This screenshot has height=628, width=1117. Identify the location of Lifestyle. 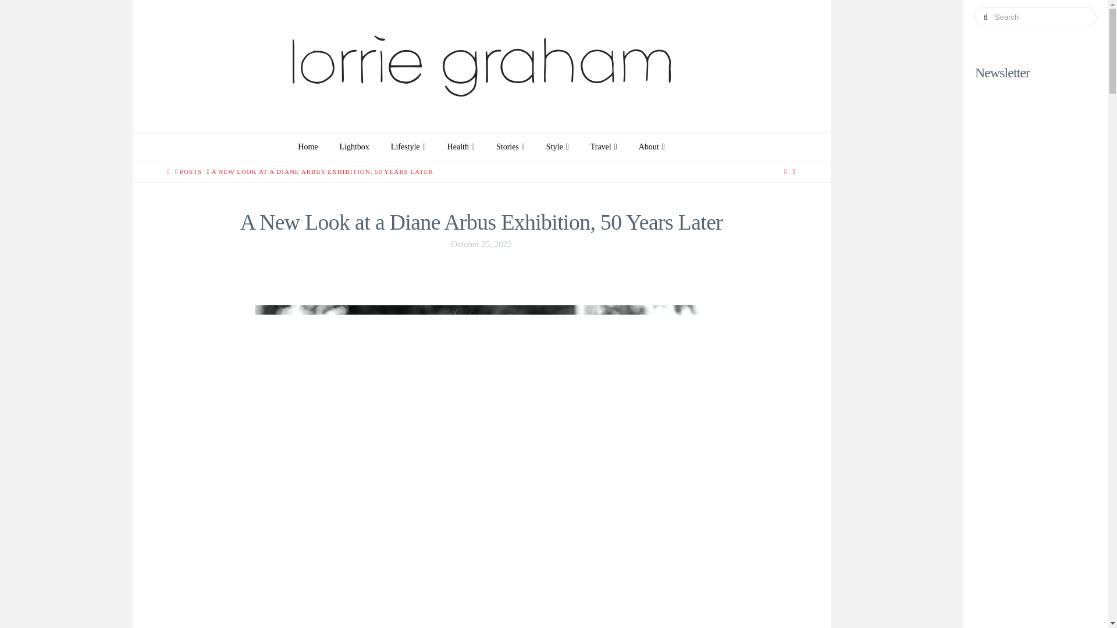
(408, 147).